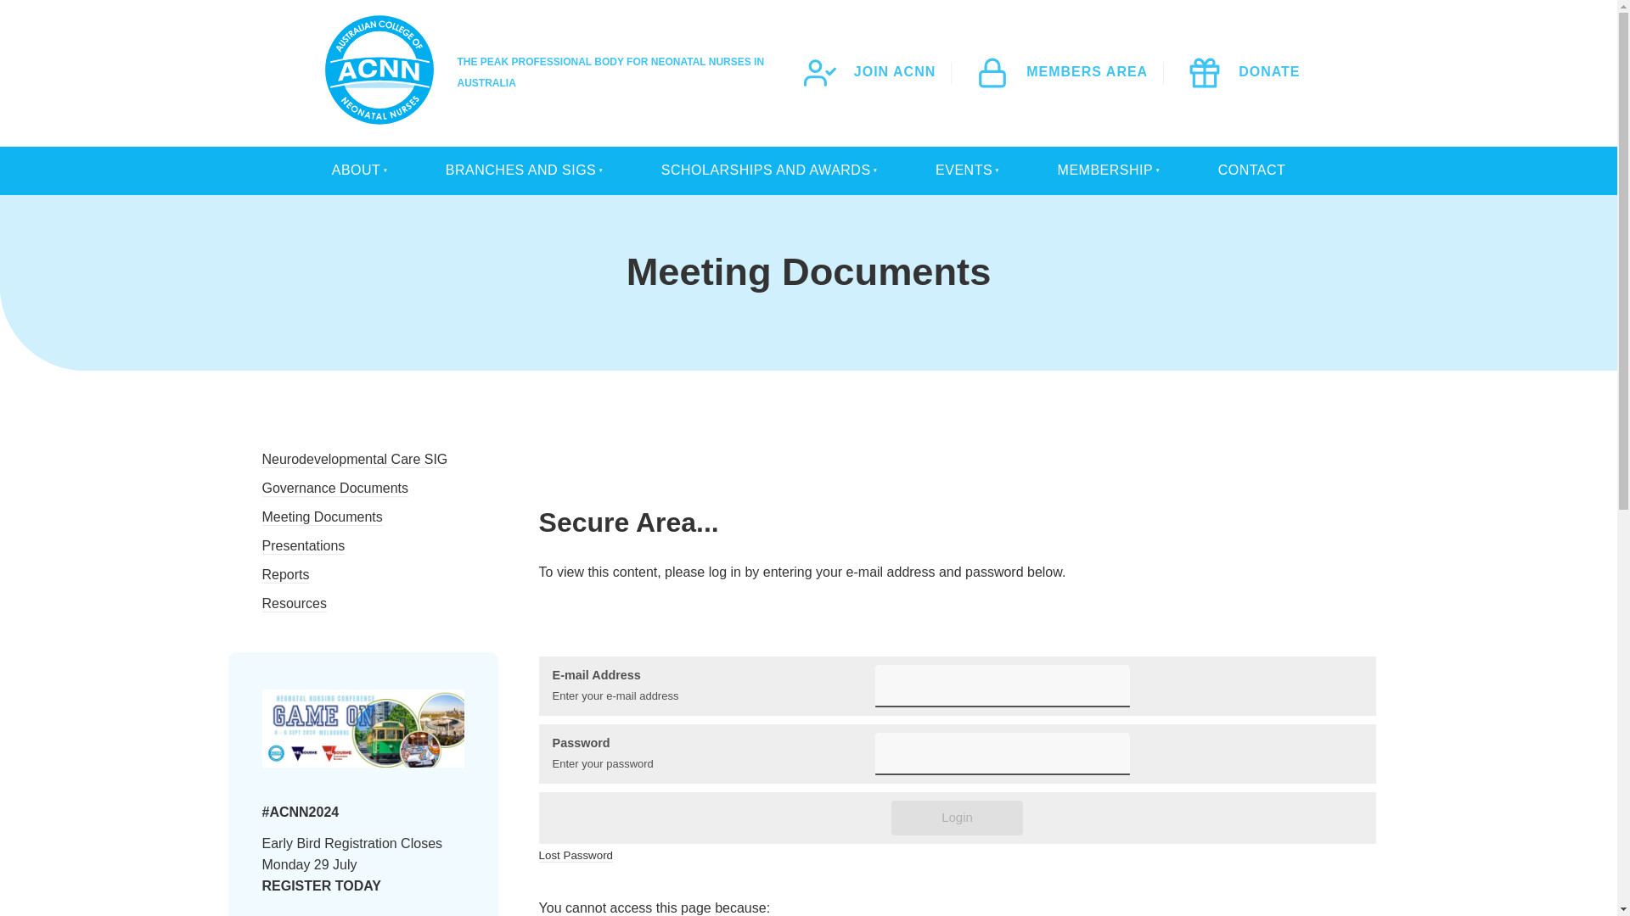 The width and height of the screenshot is (1630, 916). Describe the element at coordinates (1243, 72) in the screenshot. I see `DONATE` at that location.